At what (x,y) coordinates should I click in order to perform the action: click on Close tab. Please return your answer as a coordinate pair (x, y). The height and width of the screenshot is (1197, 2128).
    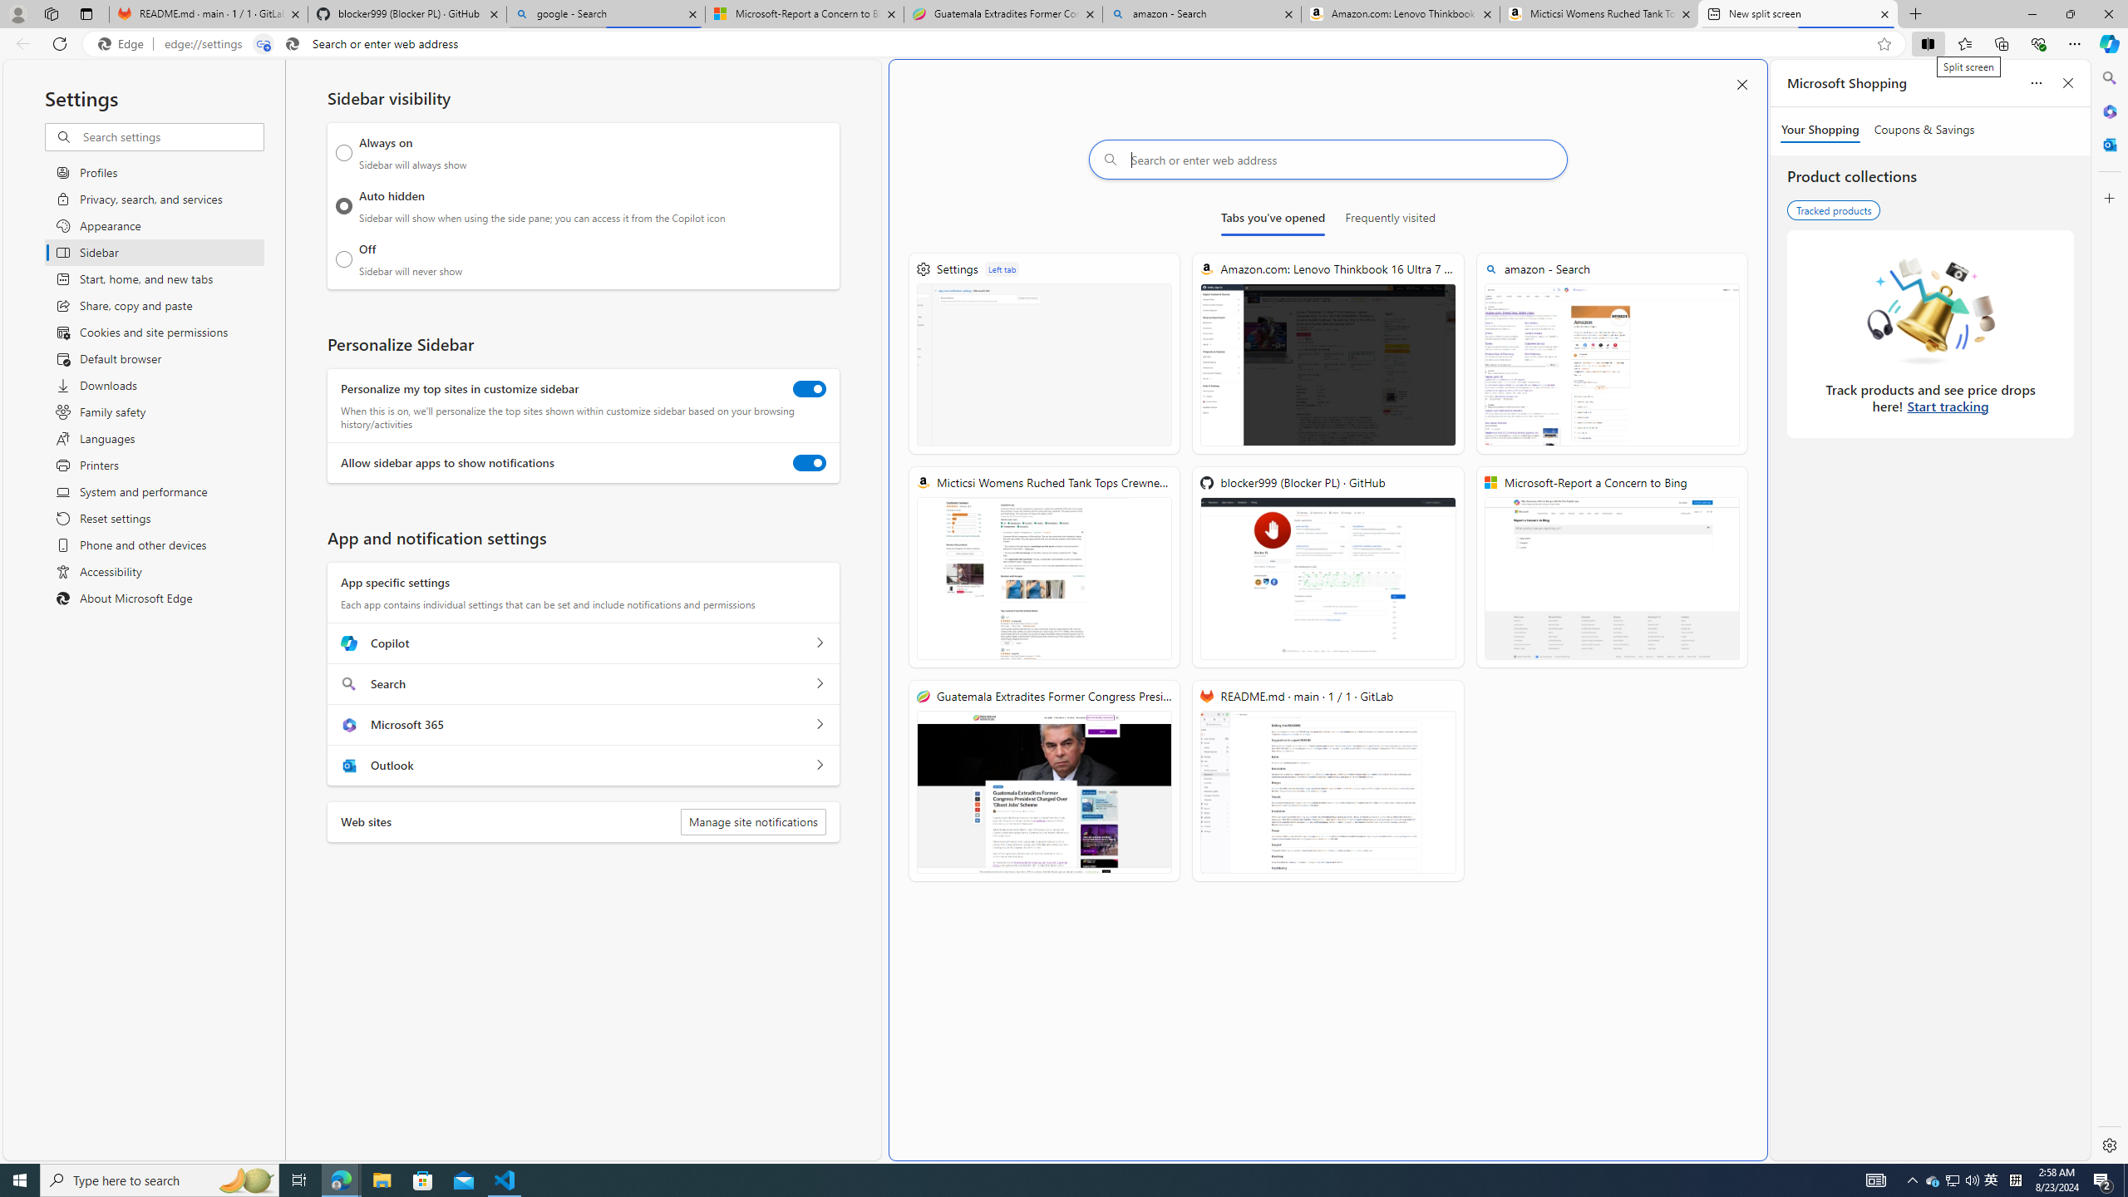
    Looking at the image, I should click on (1884, 13).